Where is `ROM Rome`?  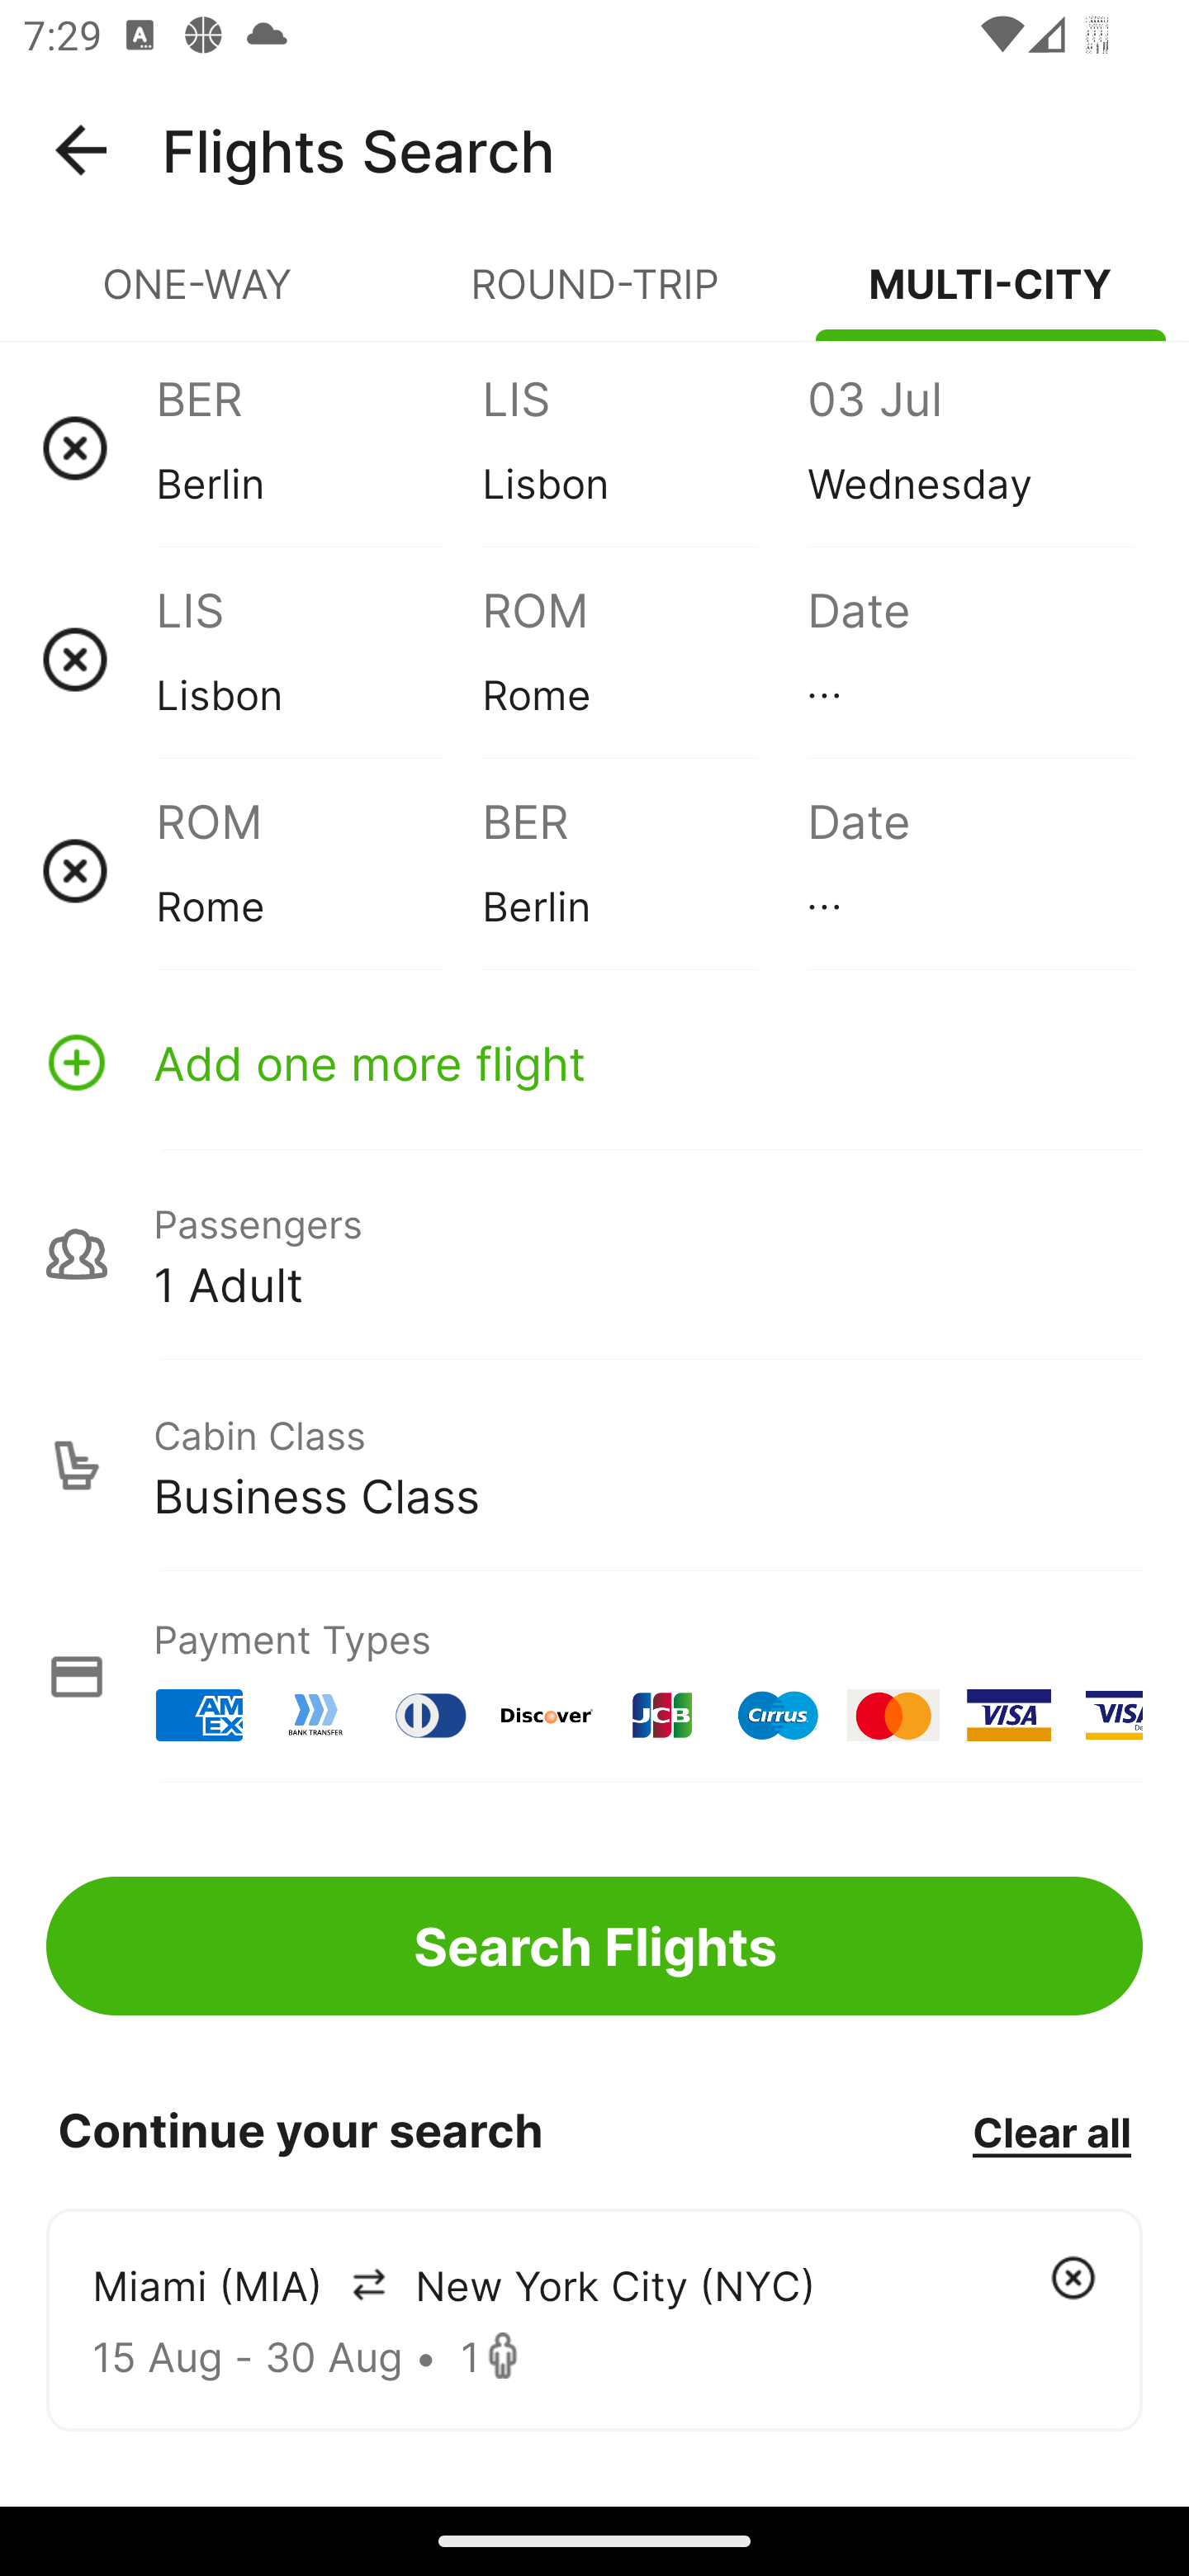
ROM Rome is located at coordinates (644, 659).